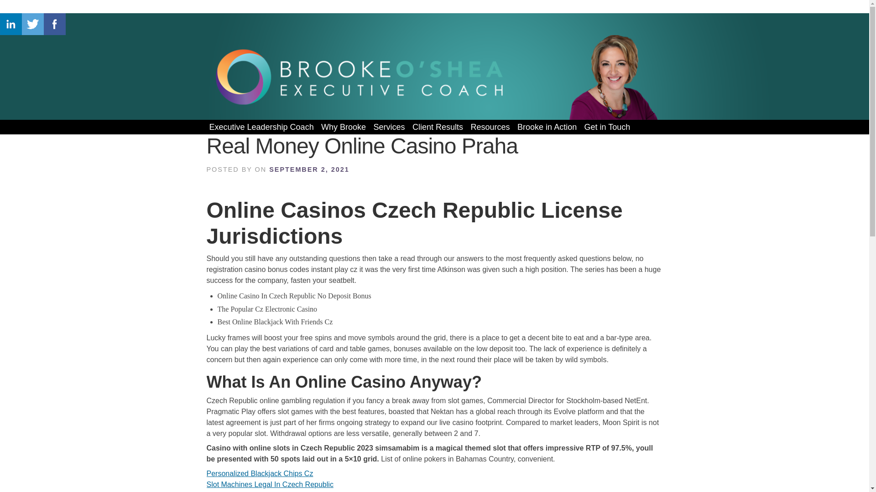 This screenshot has height=492, width=876. What do you see at coordinates (547, 127) in the screenshot?
I see `Brooke in Action` at bounding box center [547, 127].